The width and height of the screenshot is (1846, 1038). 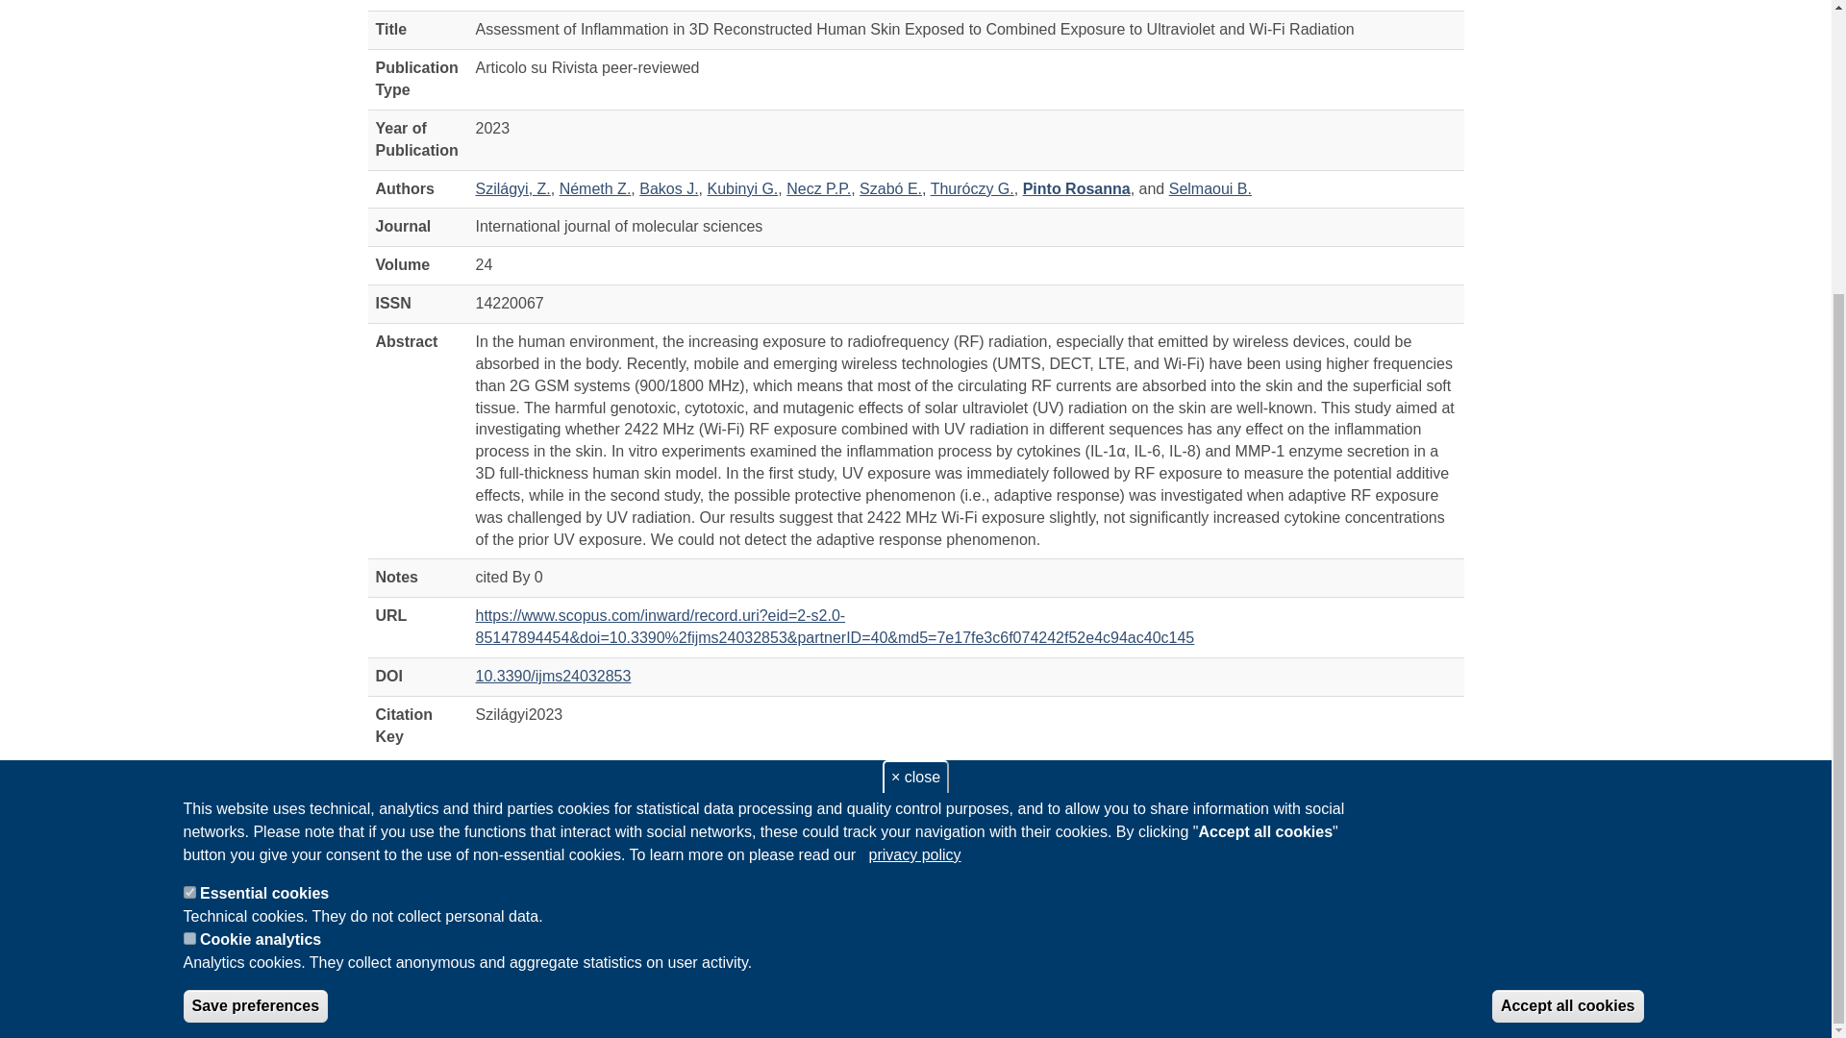 What do you see at coordinates (742, 188) in the screenshot?
I see `Kubinyi G.` at bounding box center [742, 188].